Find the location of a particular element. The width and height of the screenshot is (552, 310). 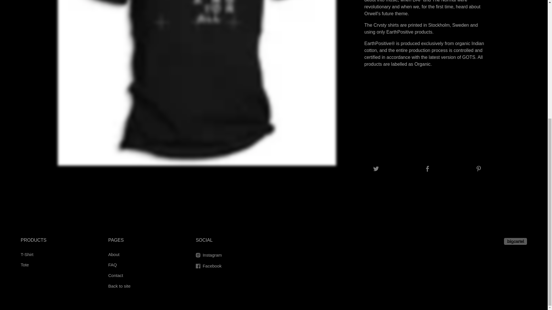

Contact is located at coordinates (144, 276).